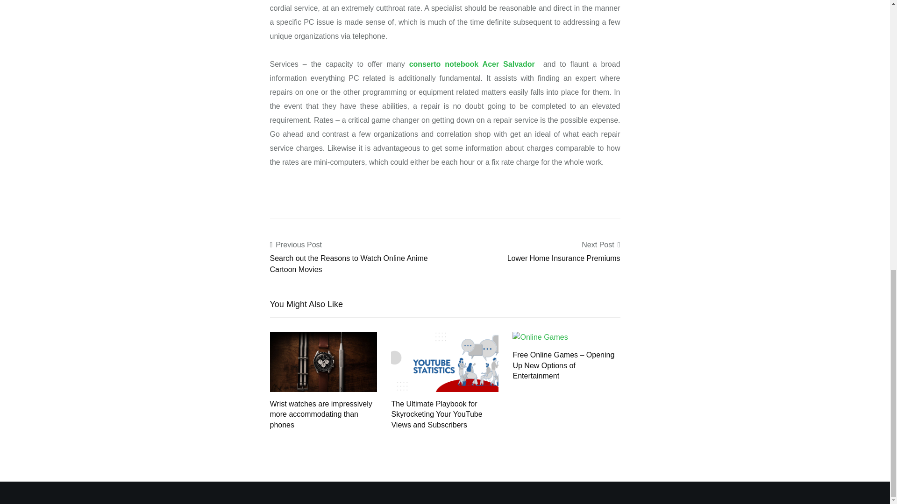  What do you see at coordinates (564, 258) in the screenshot?
I see `Lower Home Insurance Premiums` at bounding box center [564, 258].